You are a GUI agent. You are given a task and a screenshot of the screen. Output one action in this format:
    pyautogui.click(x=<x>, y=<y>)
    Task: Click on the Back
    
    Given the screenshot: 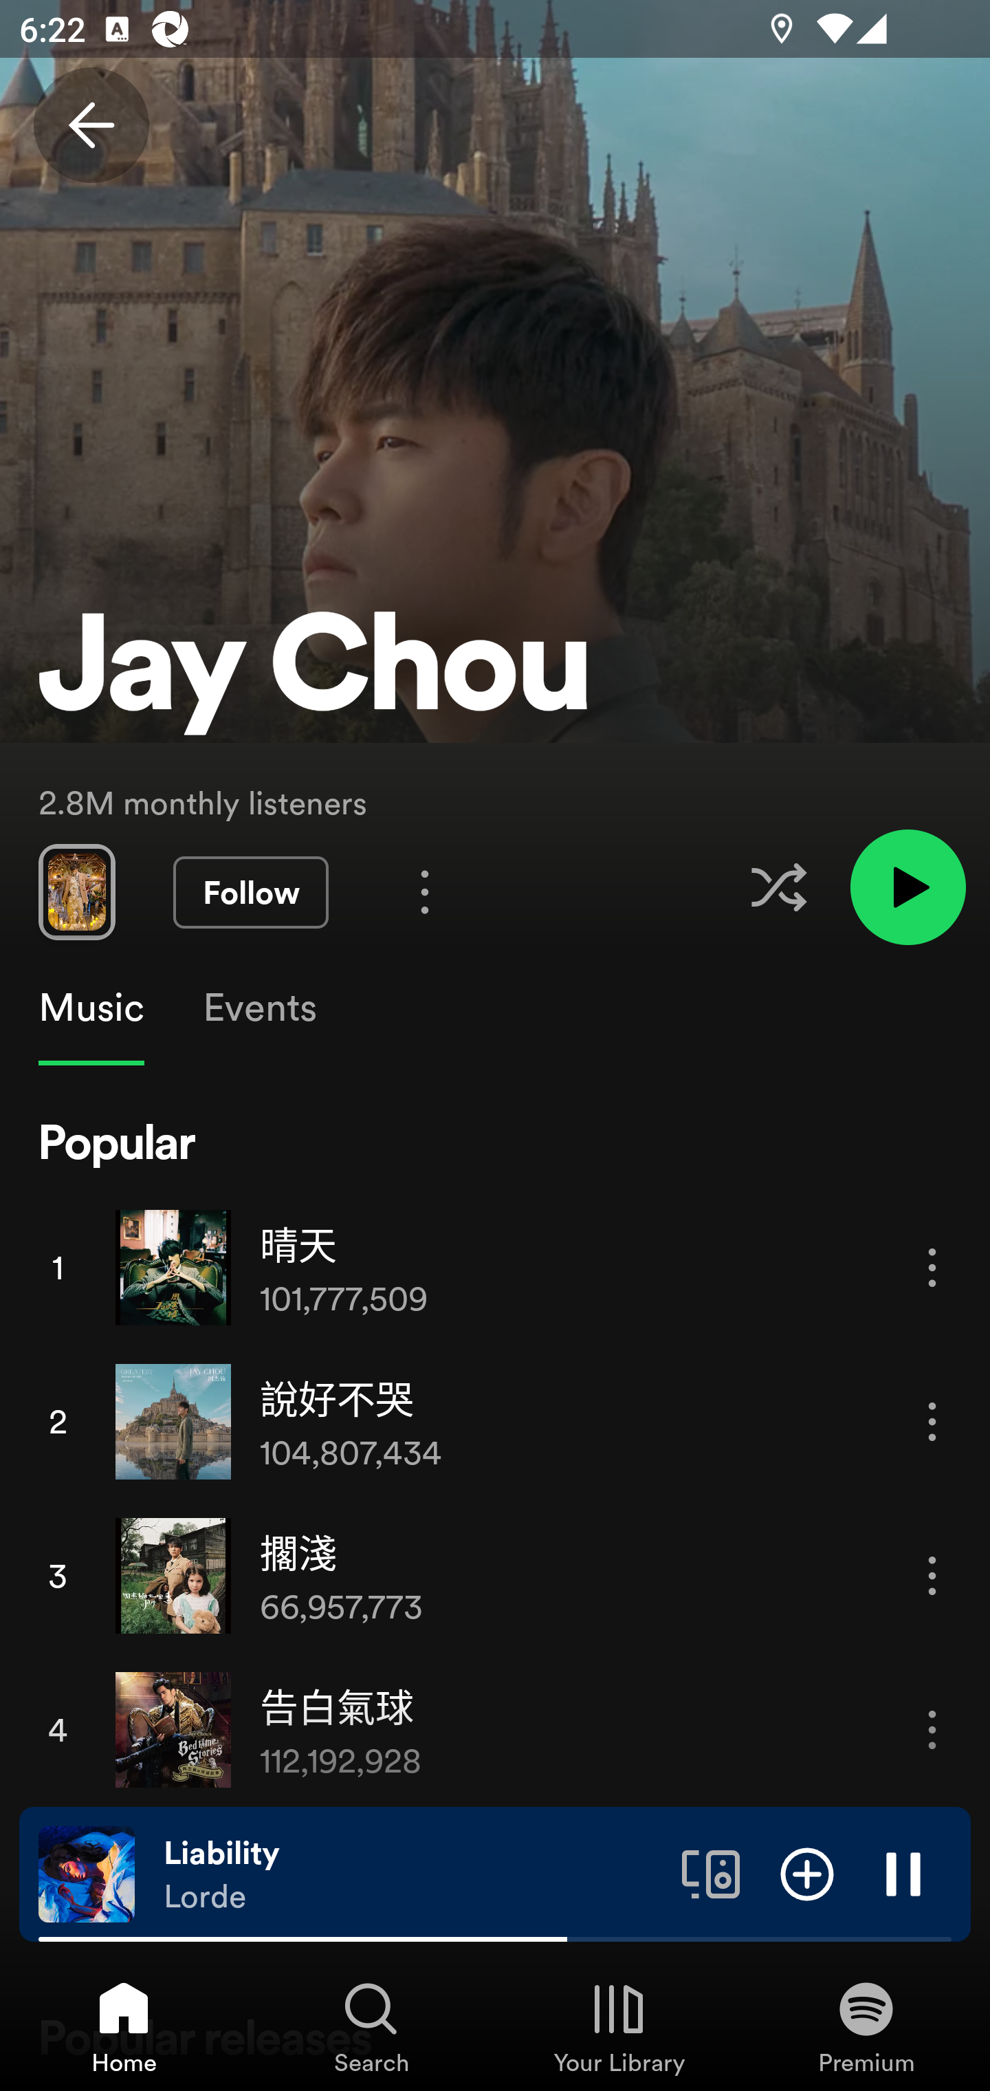 What is the action you would take?
    pyautogui.click(x=91, y=125)
    